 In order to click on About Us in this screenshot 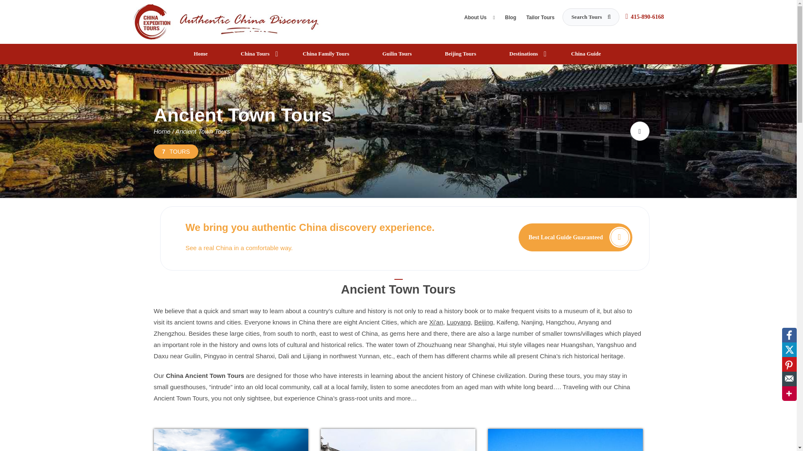, I will do `click(479, 19)`.